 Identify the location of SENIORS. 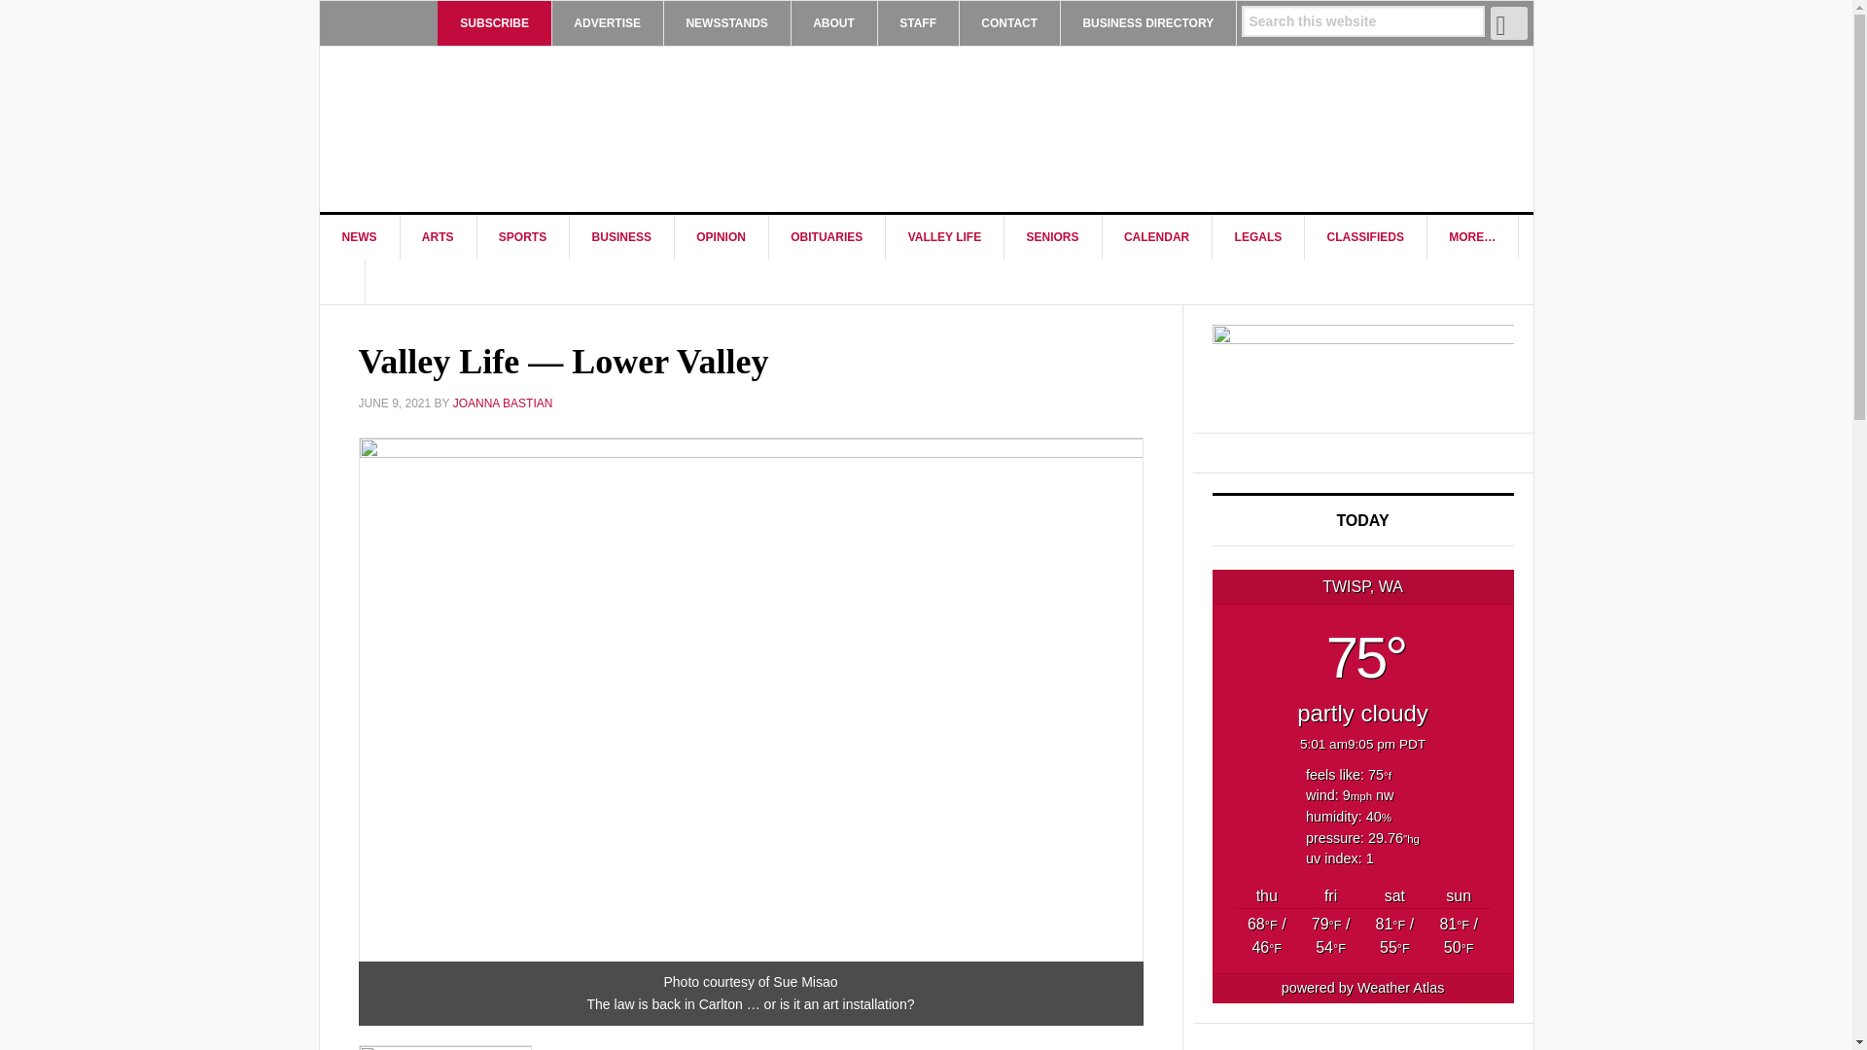
(1053, 237).